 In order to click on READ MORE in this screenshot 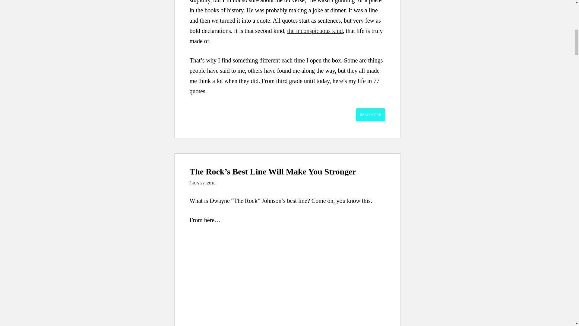, I will do `click(370, 114)`.